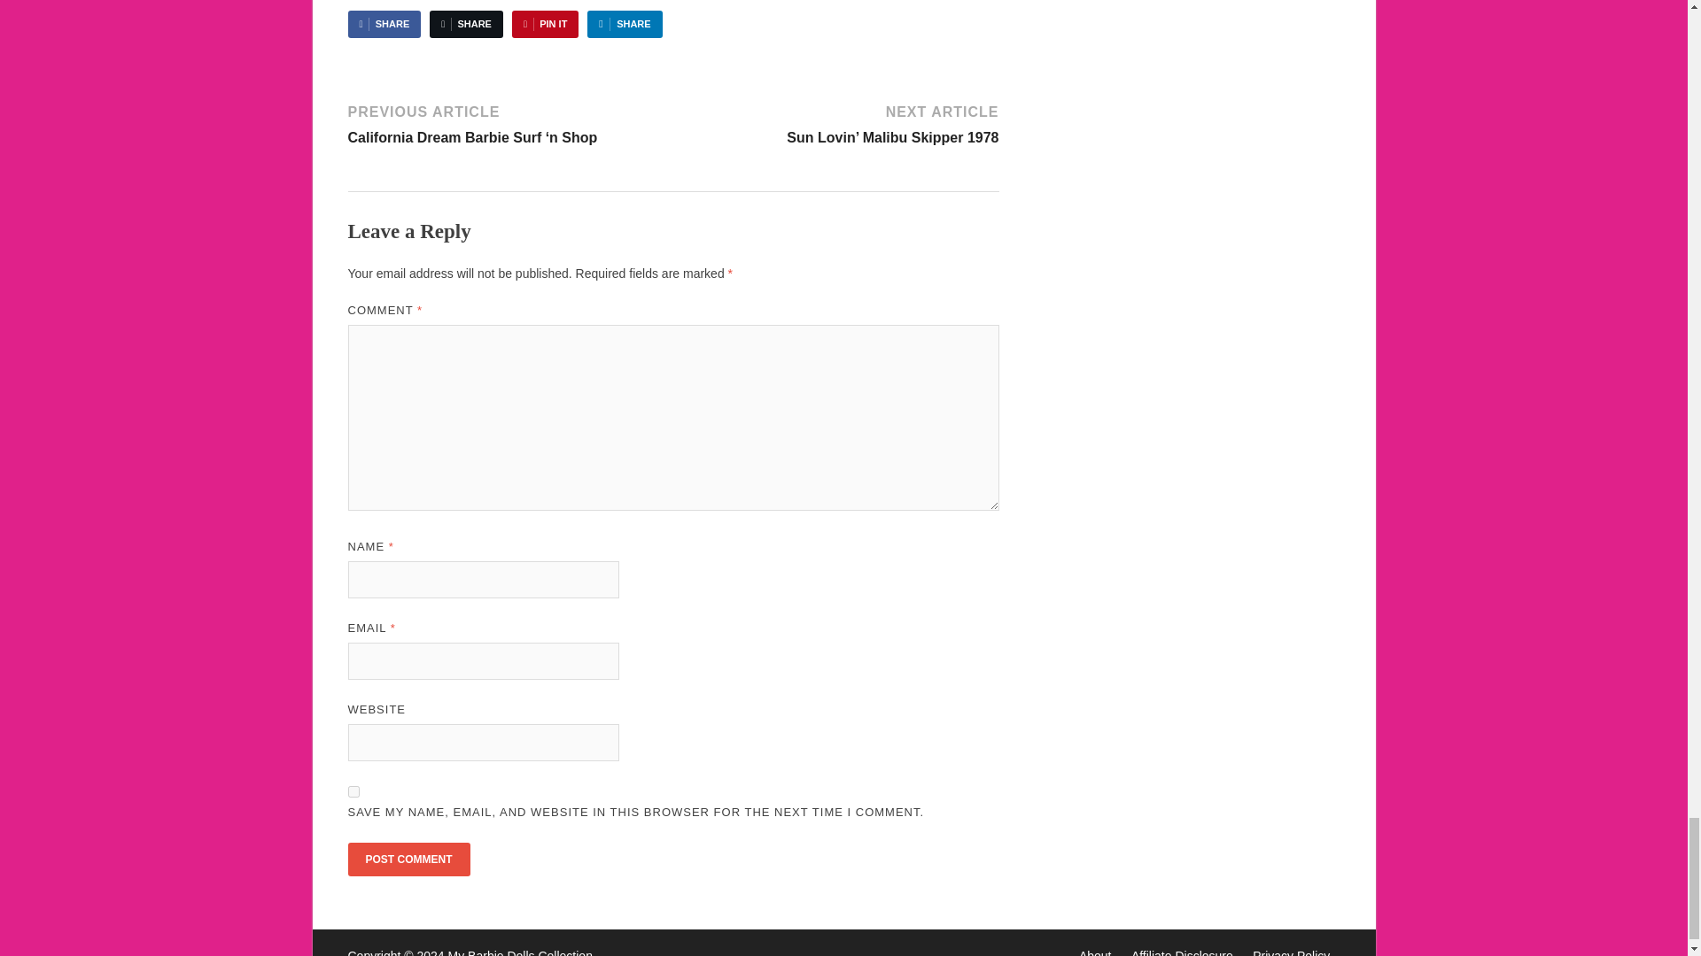 This screenshot has height=956, width=1701. Describe the element at coordinates (408, 859) in the screenshot. I see `Post Comment` at that location.